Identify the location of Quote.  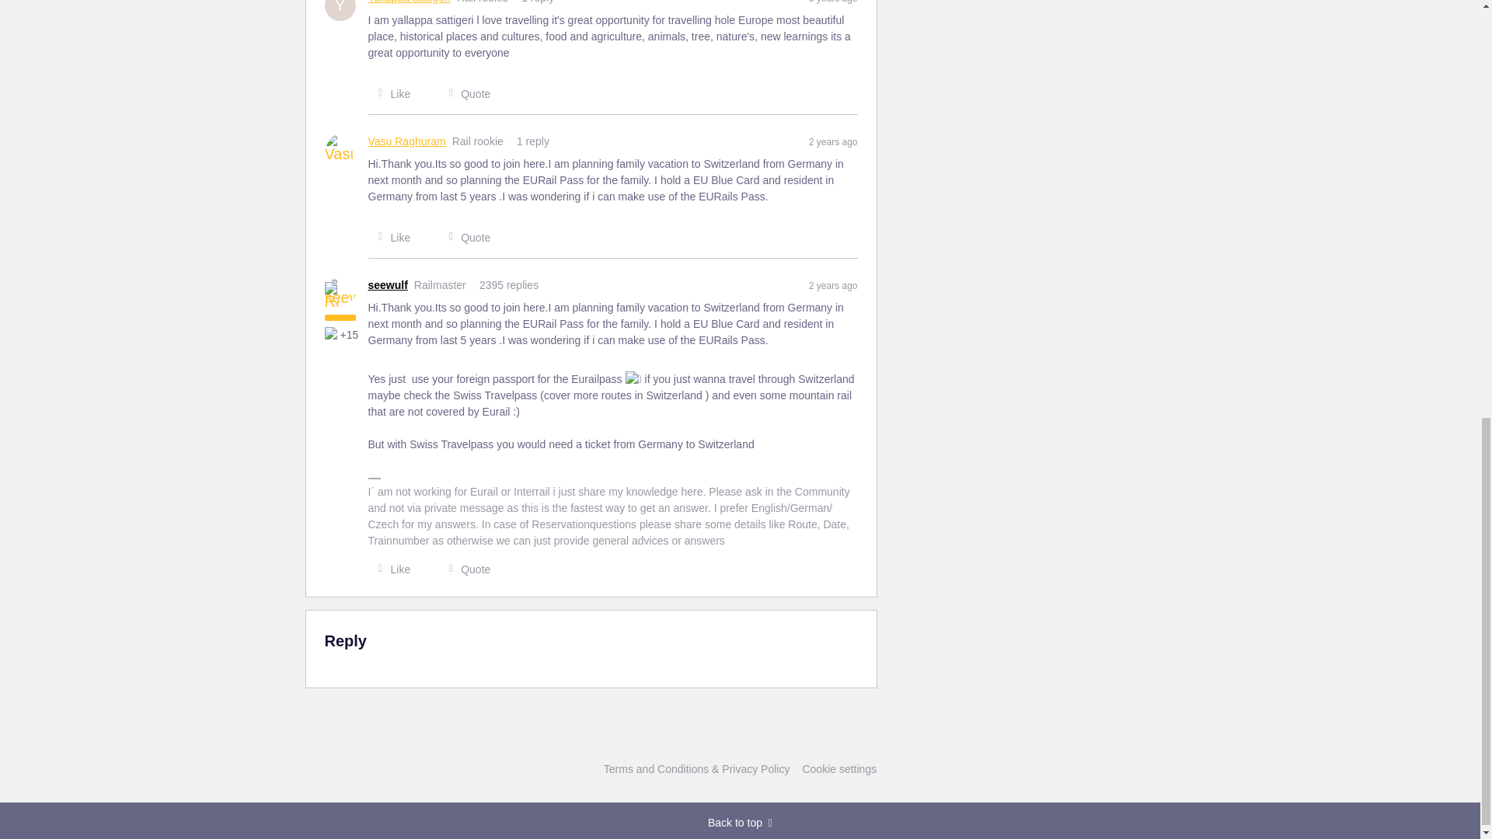
(465, 238).